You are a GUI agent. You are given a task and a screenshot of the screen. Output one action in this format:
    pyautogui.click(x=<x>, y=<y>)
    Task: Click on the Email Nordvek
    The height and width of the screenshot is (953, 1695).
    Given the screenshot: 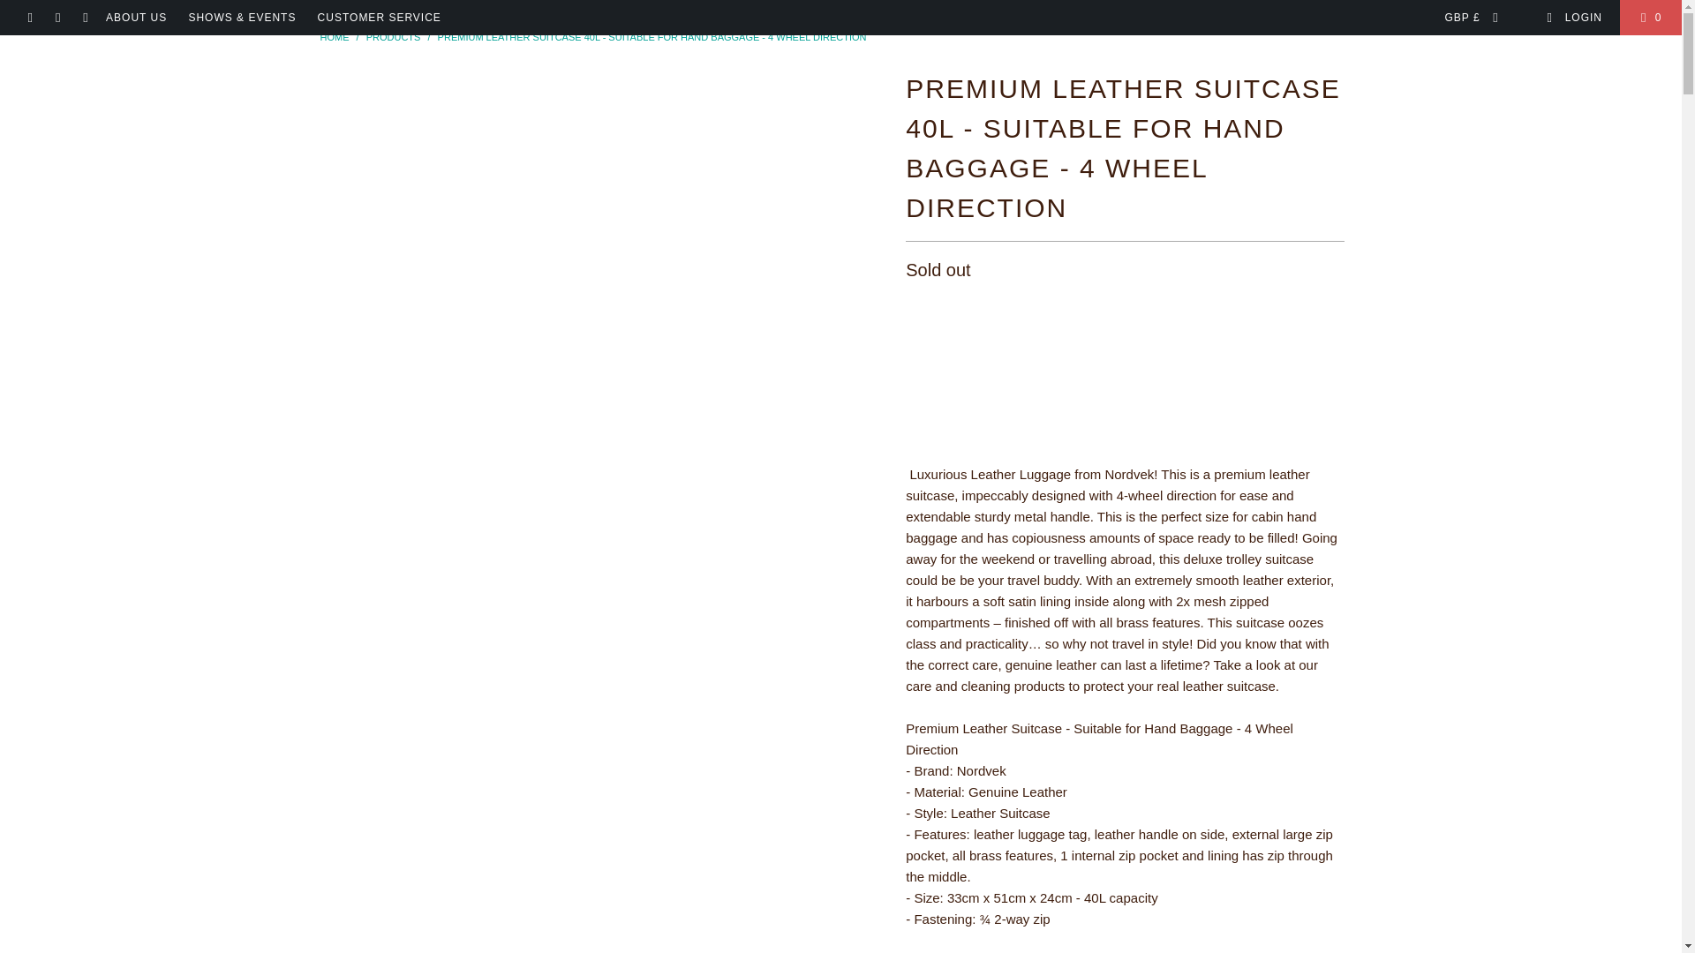 What is the action you would take?
    pyautogui.click(x=85, y=18)
    